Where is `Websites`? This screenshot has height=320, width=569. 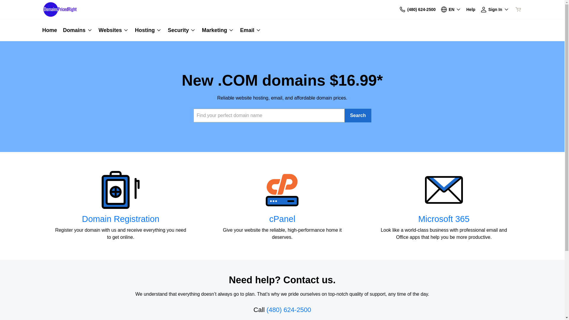
Websites is located at coordinates (114, 30).